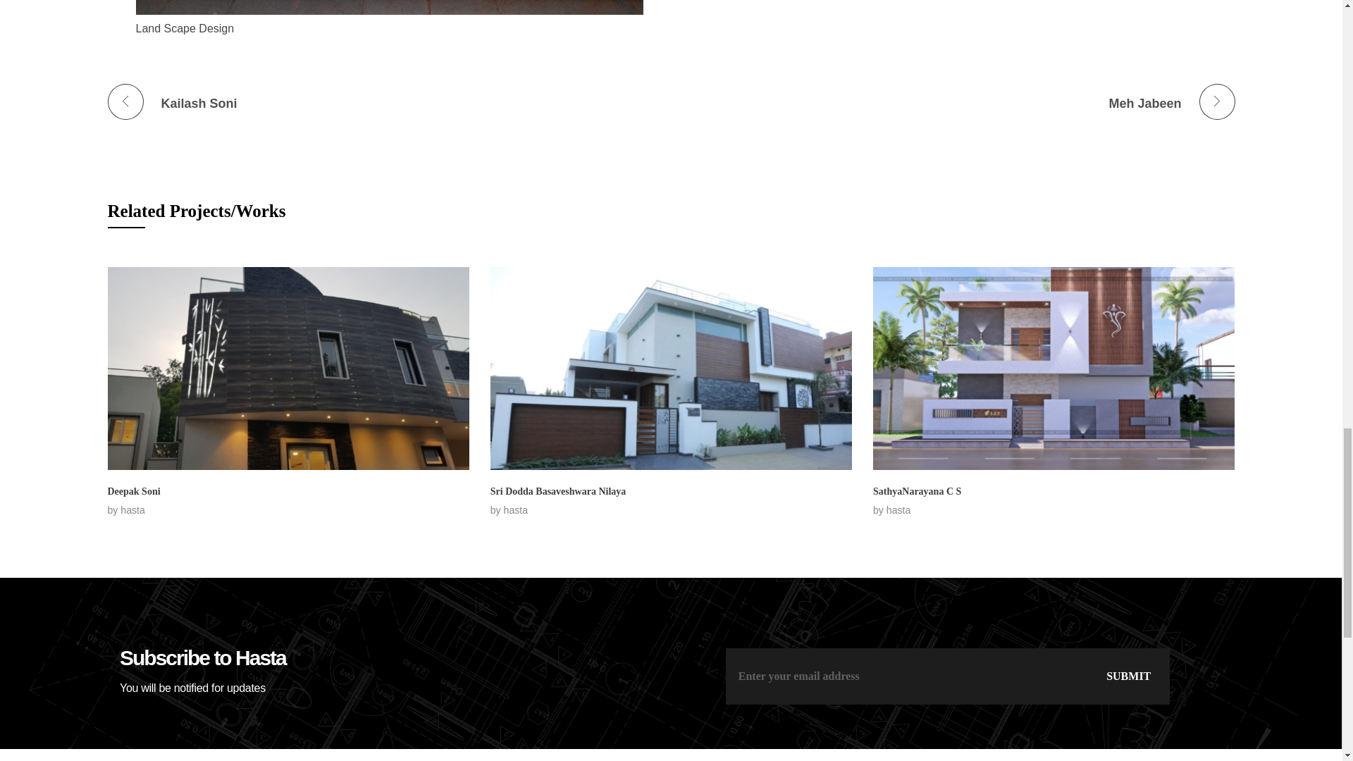 This screenshot has width=1353, height=761. What do you see at coordinates (1126, 676) in the screenshot?
I see `Submit` at bounding box center [1126, 676].